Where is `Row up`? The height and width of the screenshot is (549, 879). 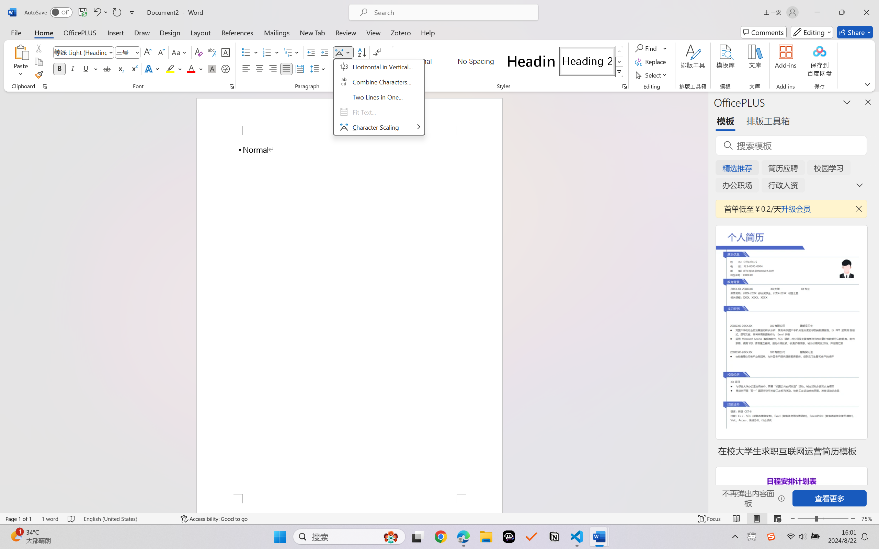
Row up is located at coordinates (619, 51).